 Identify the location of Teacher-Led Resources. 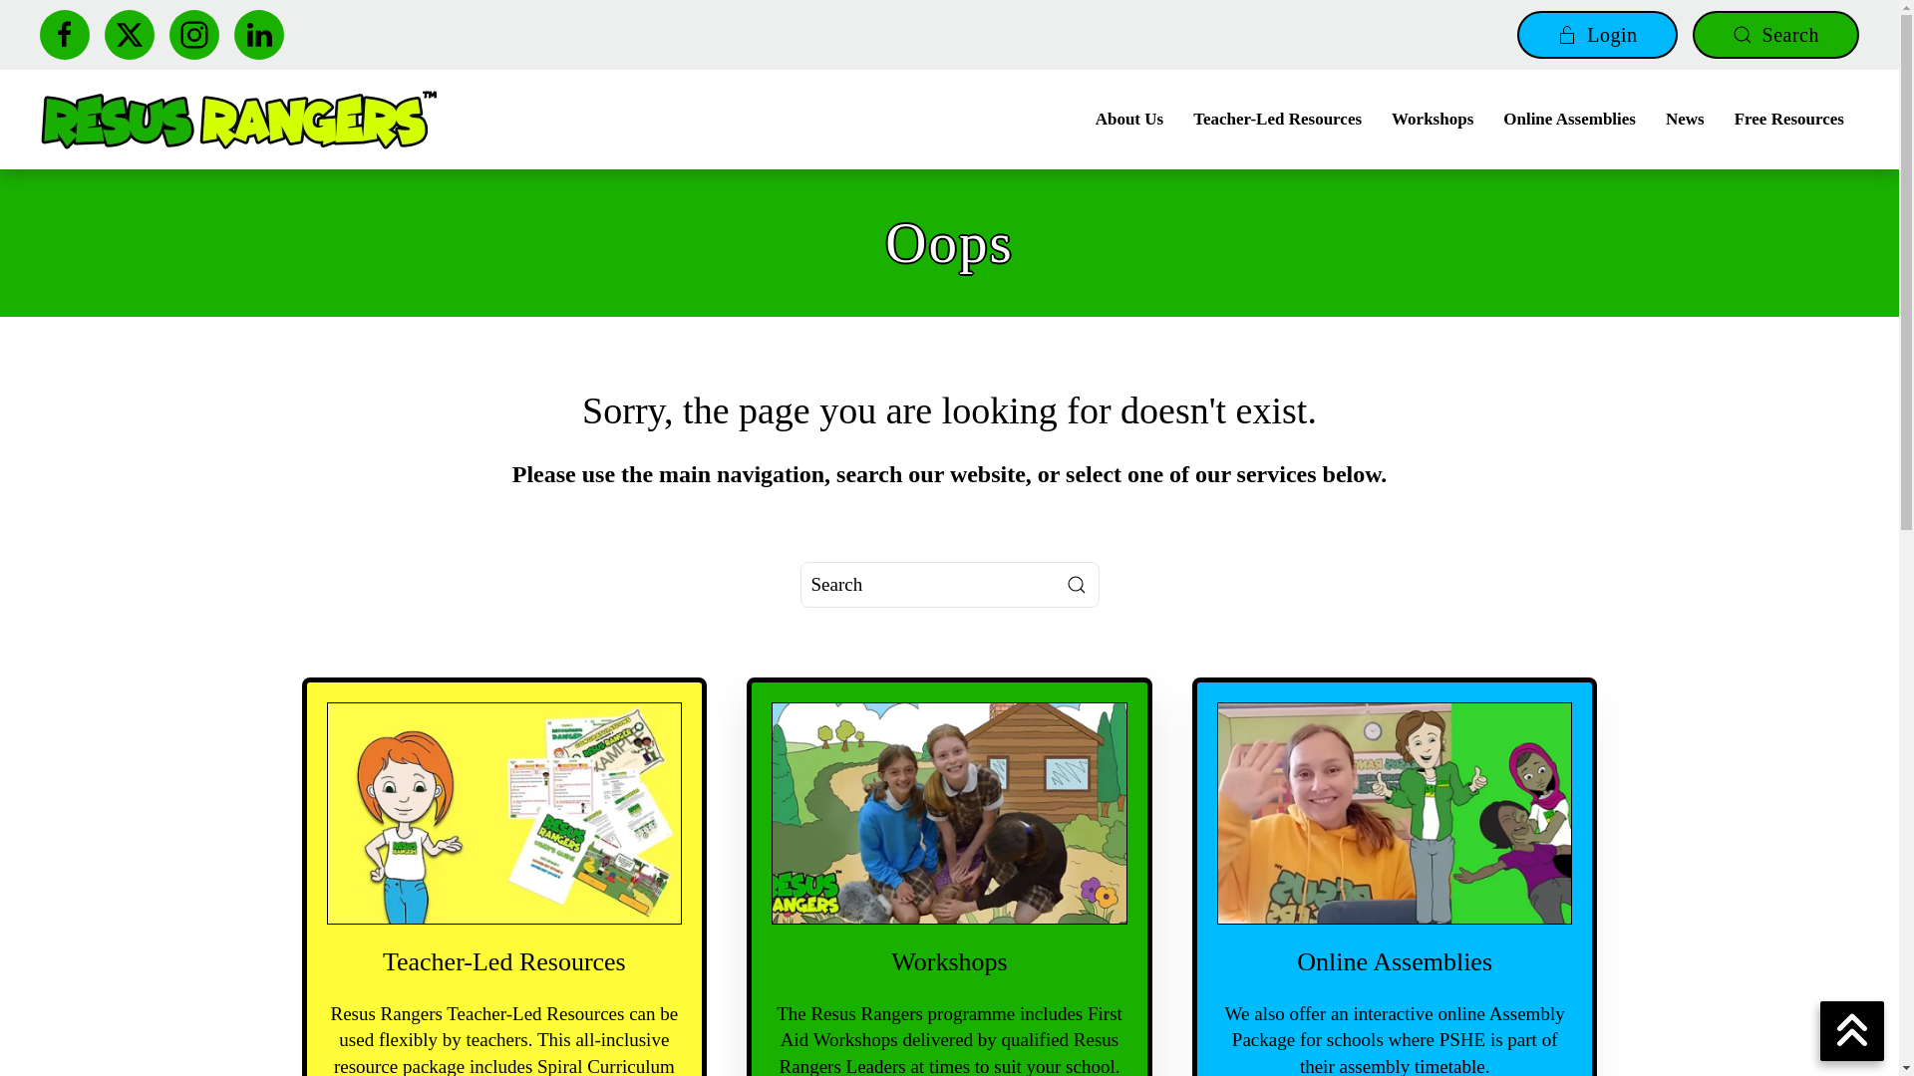
(1277, 120).